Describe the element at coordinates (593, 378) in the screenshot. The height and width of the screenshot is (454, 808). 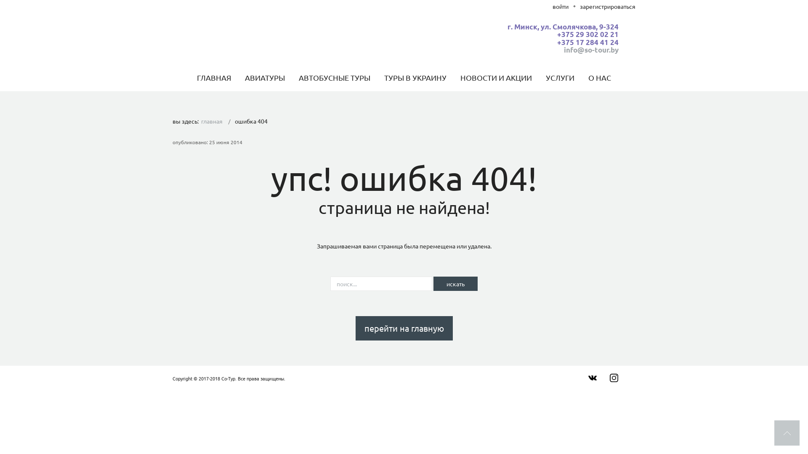
I see ` ` at that location.